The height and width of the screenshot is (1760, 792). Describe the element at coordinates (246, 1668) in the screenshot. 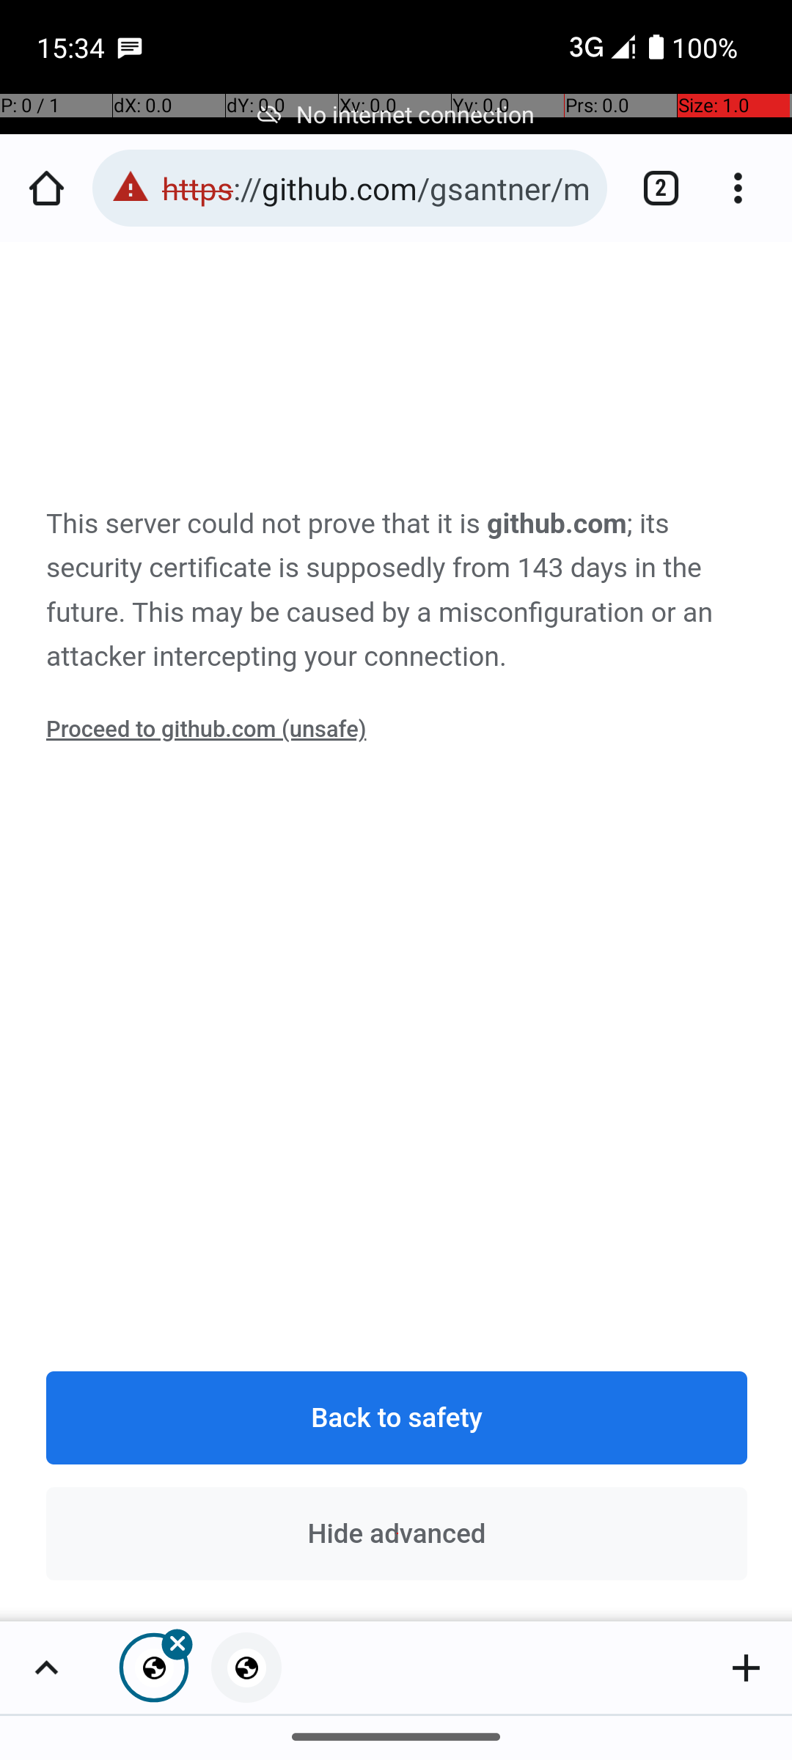

I see `, tab` at that location.